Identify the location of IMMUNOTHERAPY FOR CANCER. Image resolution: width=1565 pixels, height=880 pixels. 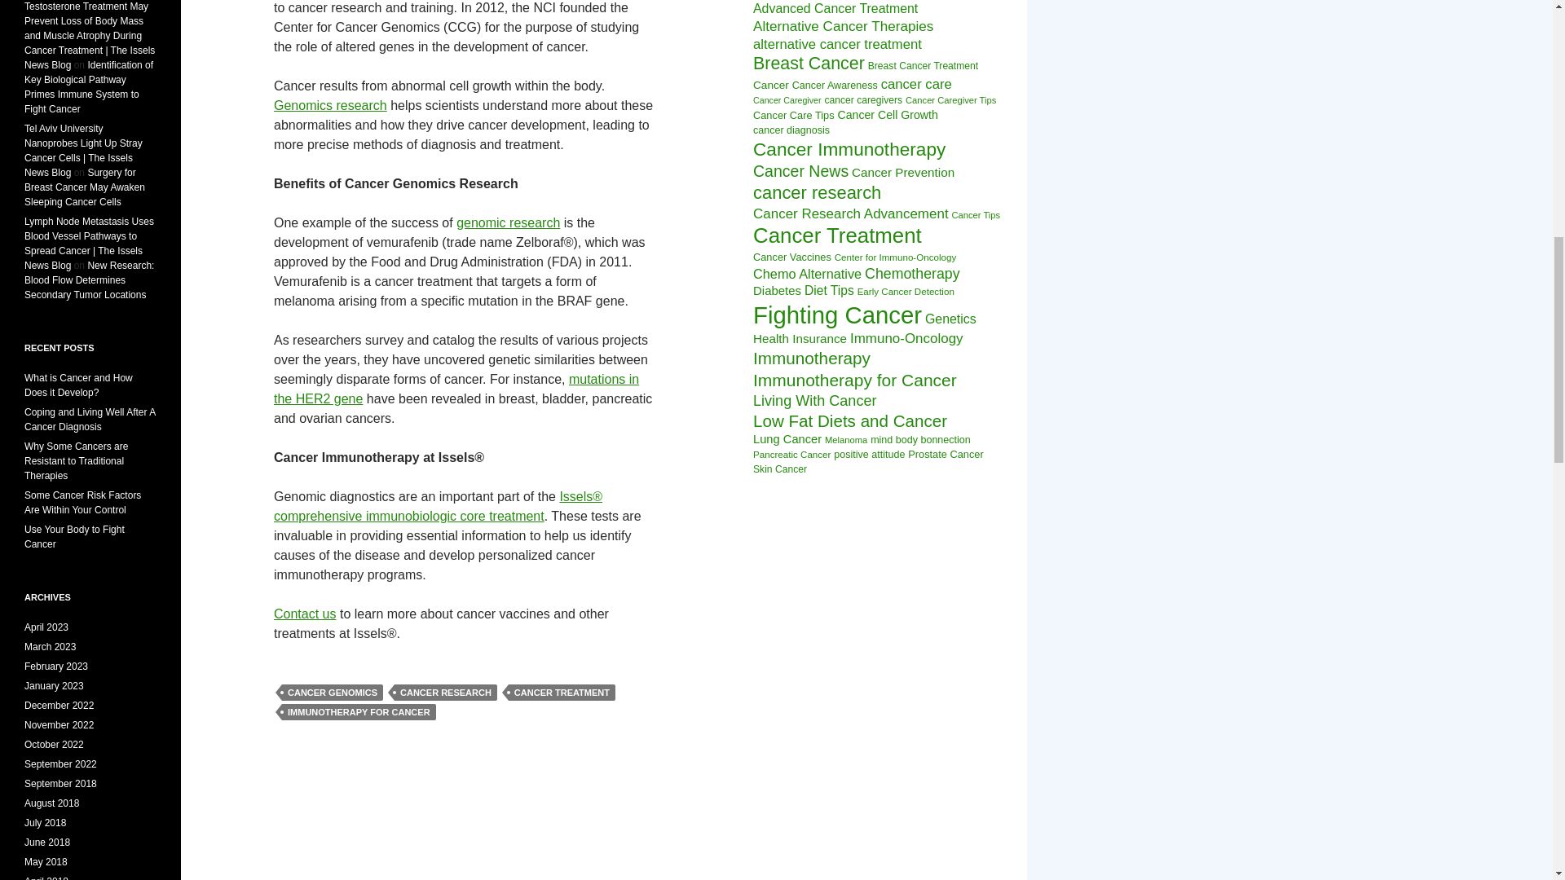
(359, 712).